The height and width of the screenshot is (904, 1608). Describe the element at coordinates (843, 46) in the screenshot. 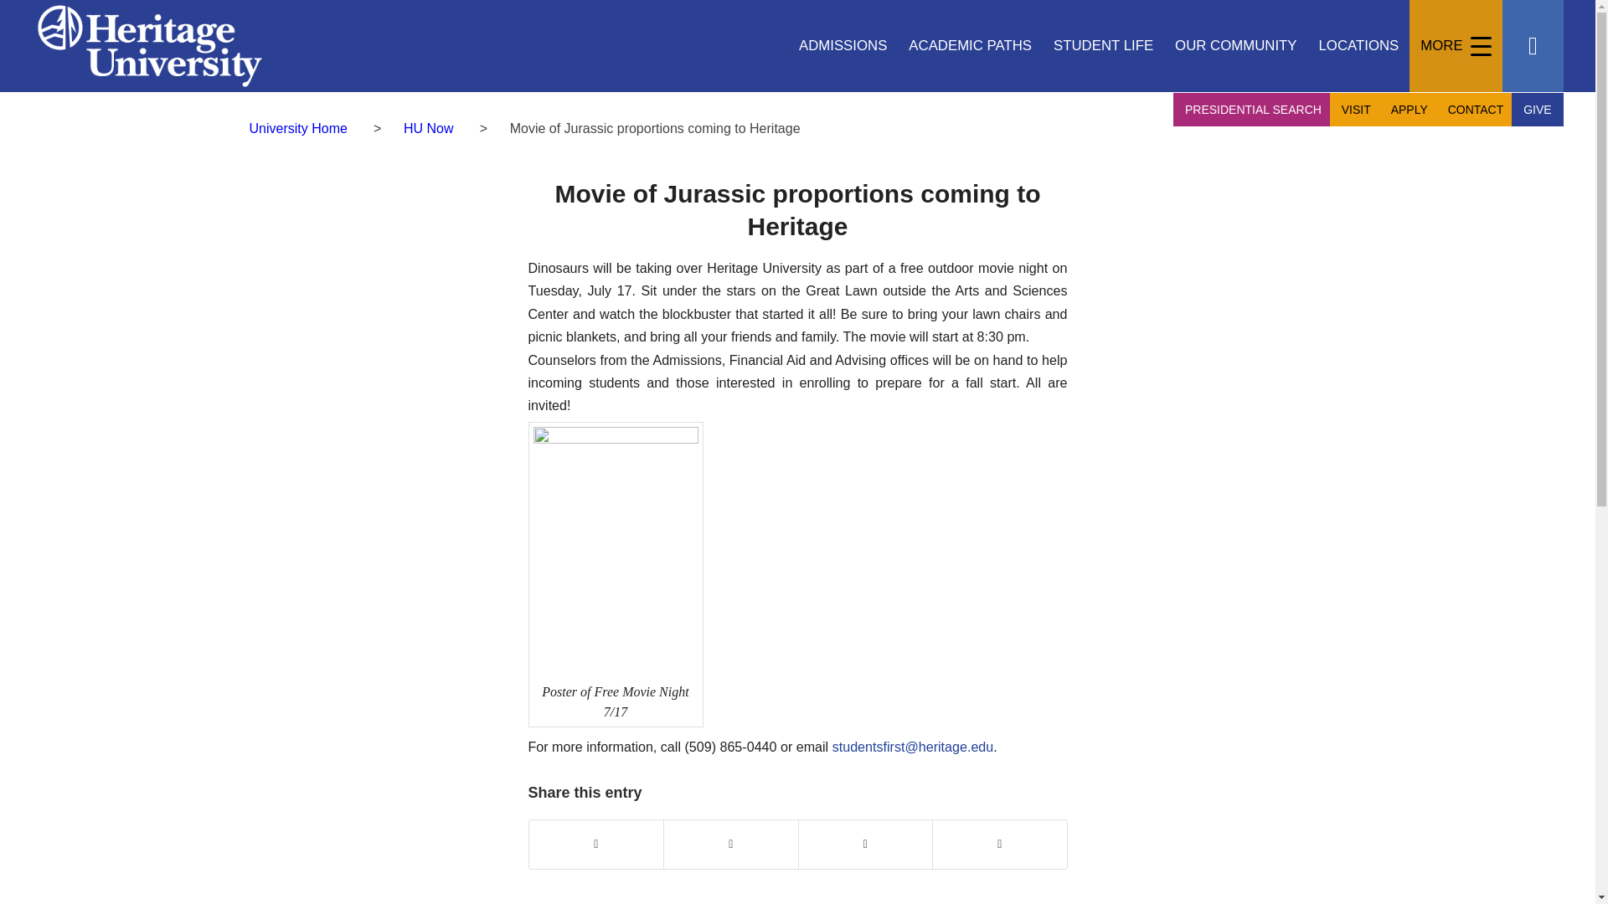

I see `ADMISSIONS` at that location.